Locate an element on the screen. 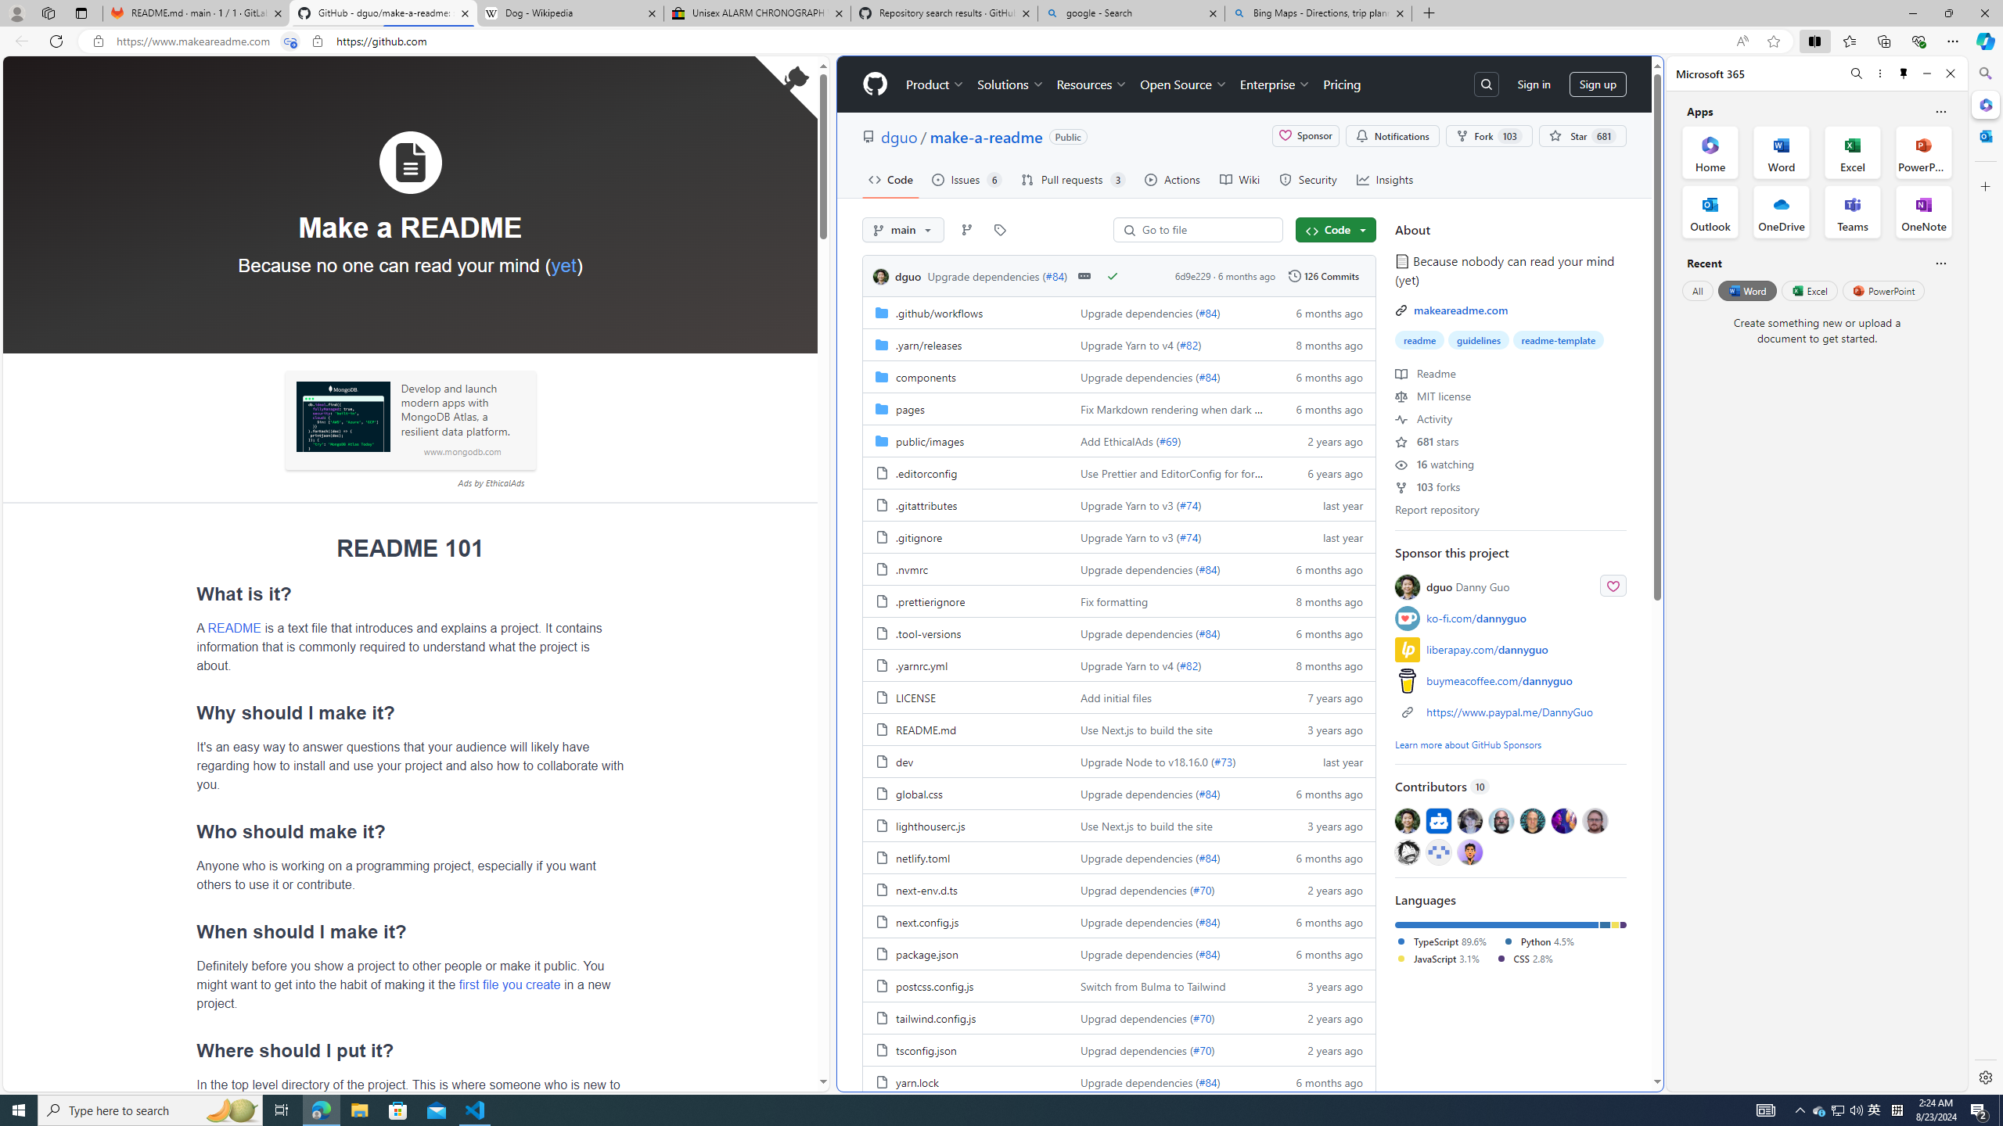  Switch from Bulma to Tailwind is located at coordinates (1169, 985).